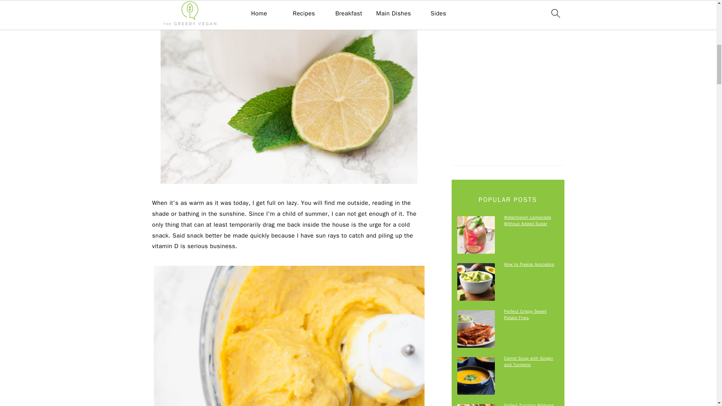 Image resolution: width=722 pixels, height=406 pixels. Describe the element at coordinates (476, 405) in the screenshot. I see `Grilled Zucchini Ribbons with Sriracha Marinade` at that location.